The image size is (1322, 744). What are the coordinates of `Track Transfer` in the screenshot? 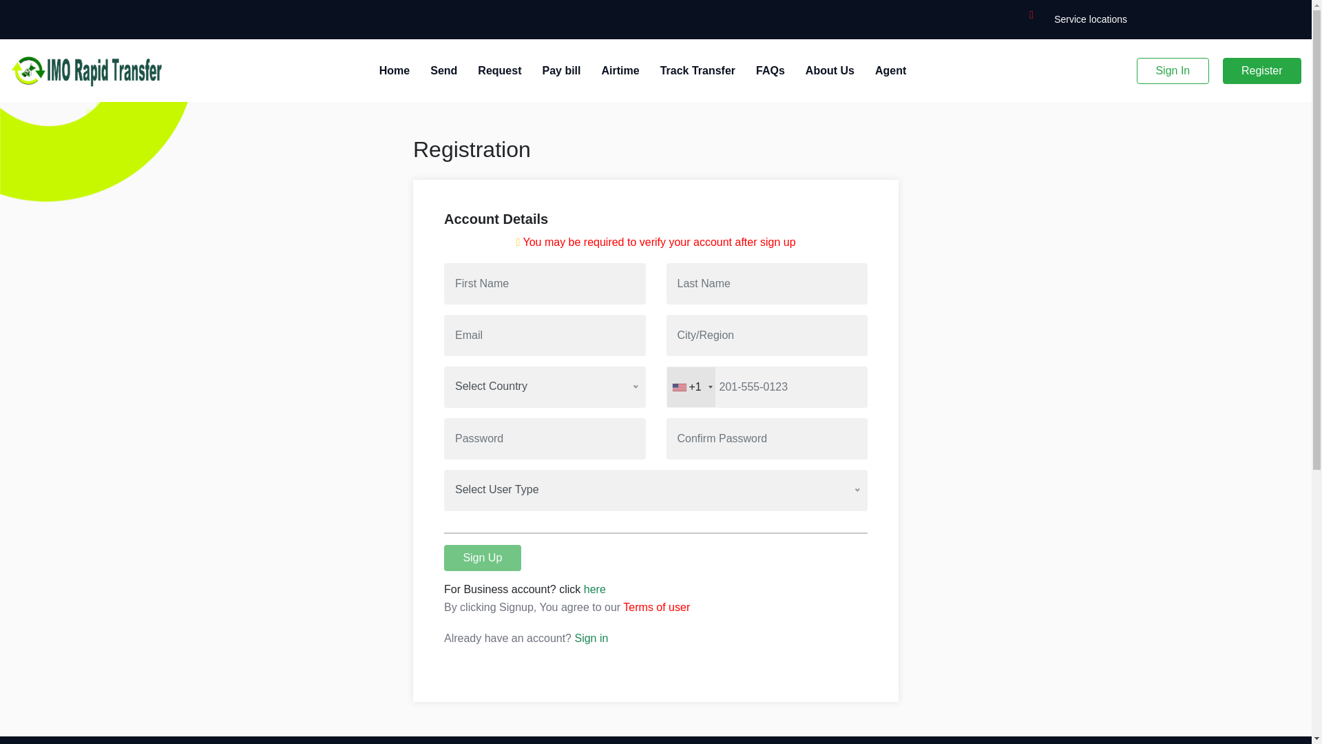 It's located at (697, 71).